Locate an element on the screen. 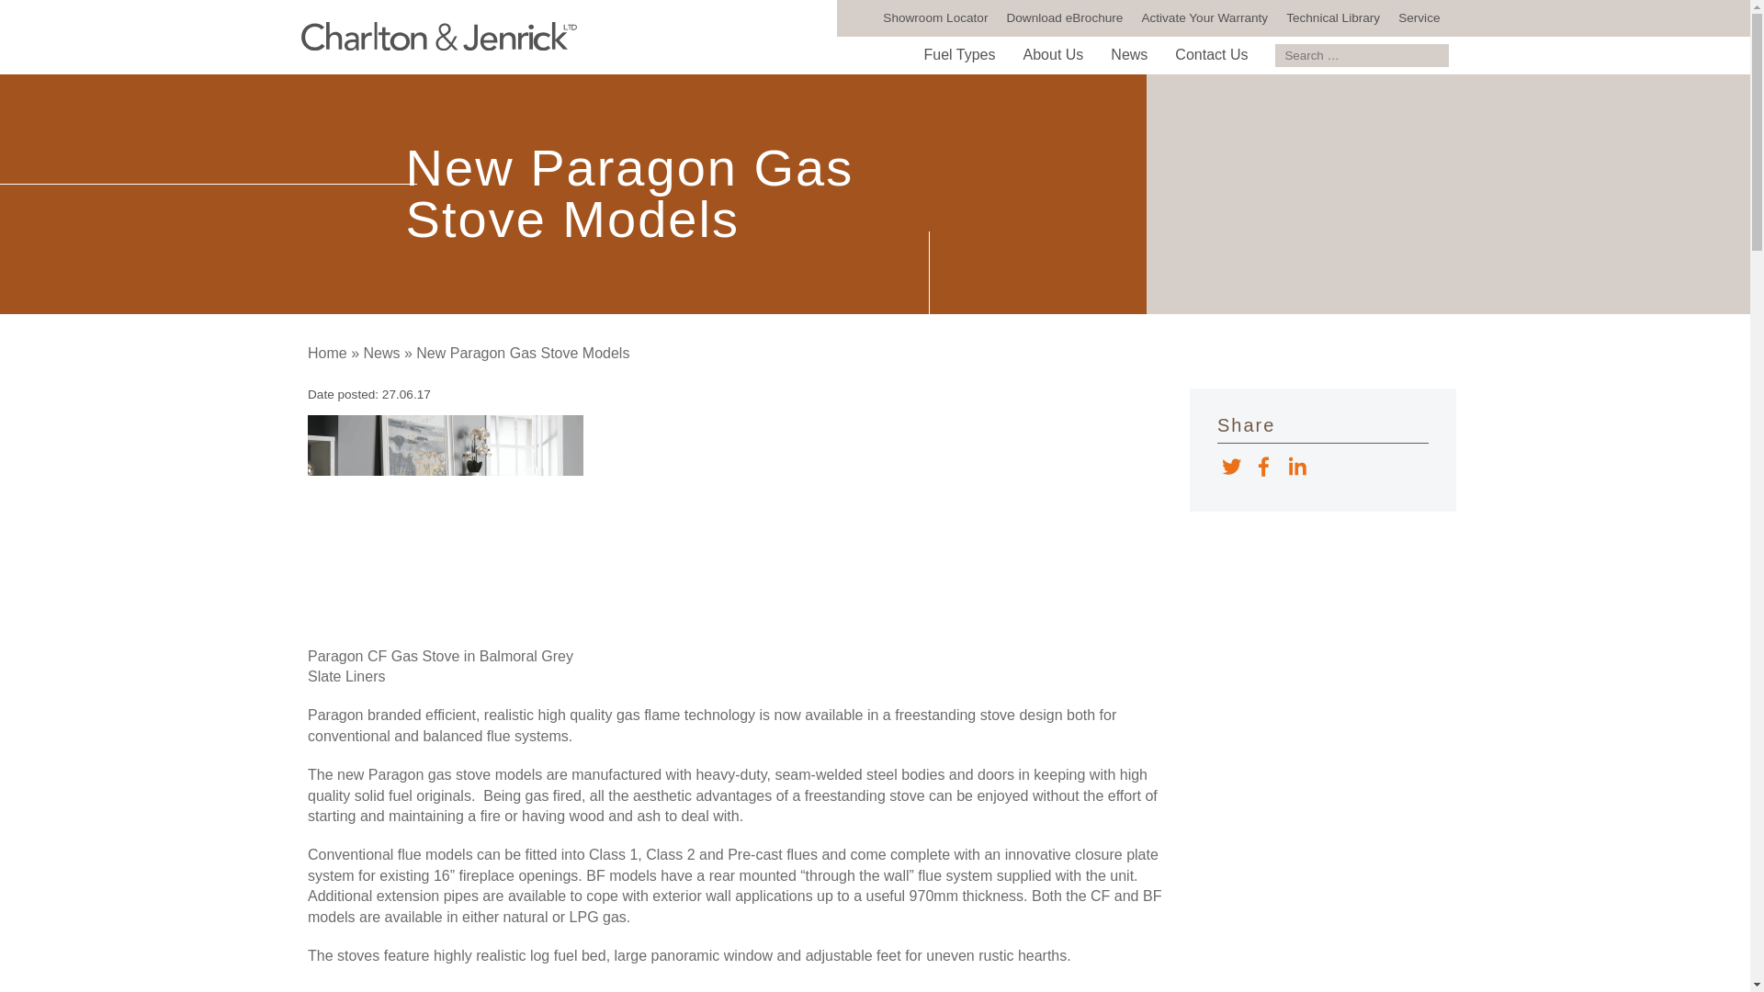 Image resolution: width=1764 pixels, height=992 pixels. Download eBrochure is located at coordinates (1064, 17).